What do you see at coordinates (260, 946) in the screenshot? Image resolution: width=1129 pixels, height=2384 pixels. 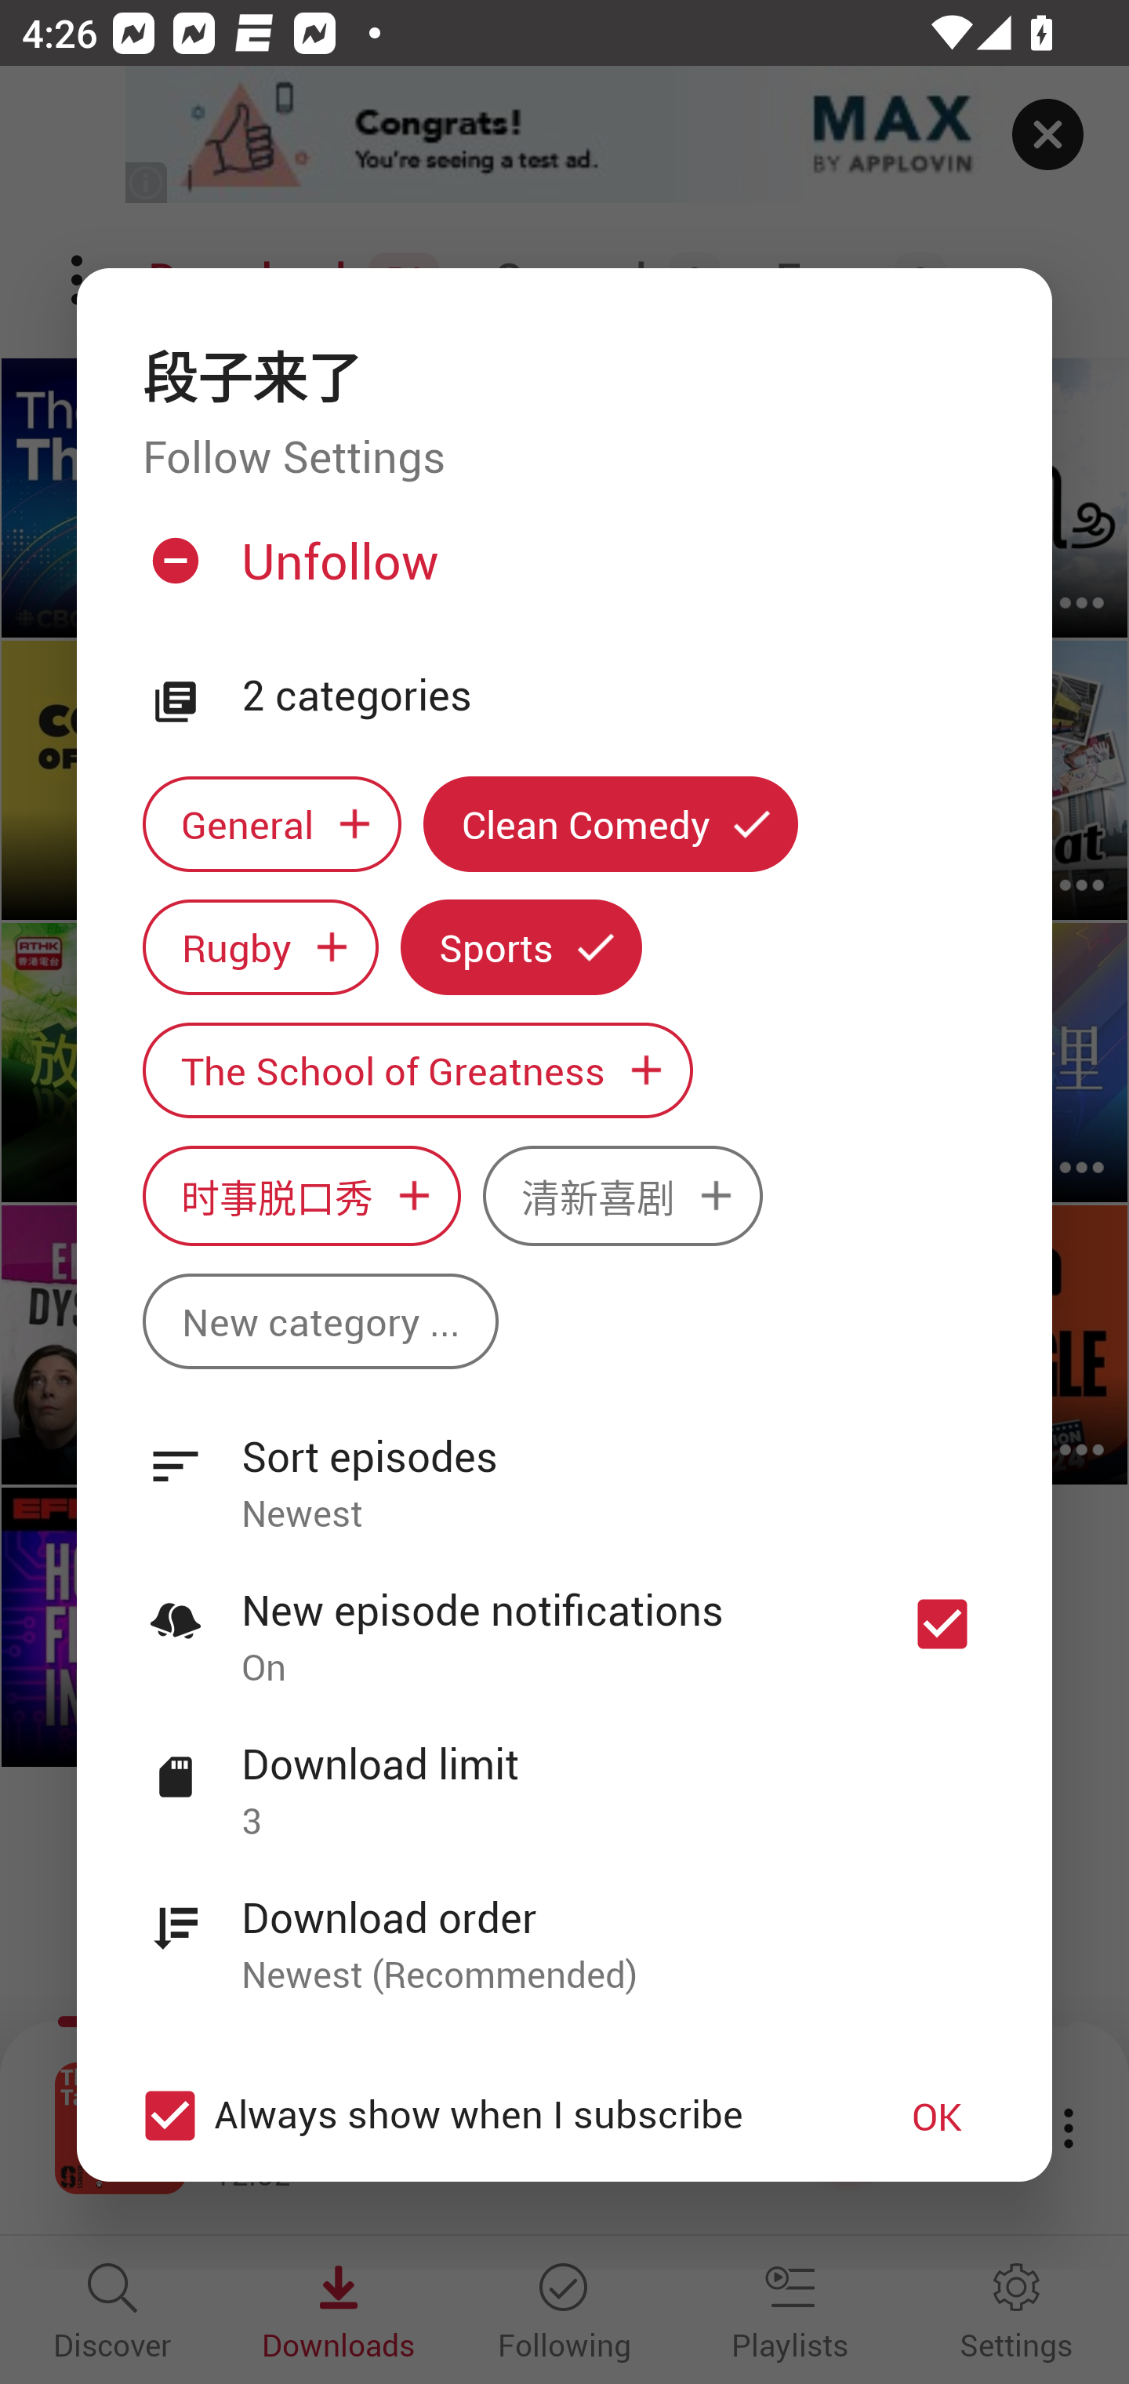 I see `Rugby` at bounding box center [260, 946].